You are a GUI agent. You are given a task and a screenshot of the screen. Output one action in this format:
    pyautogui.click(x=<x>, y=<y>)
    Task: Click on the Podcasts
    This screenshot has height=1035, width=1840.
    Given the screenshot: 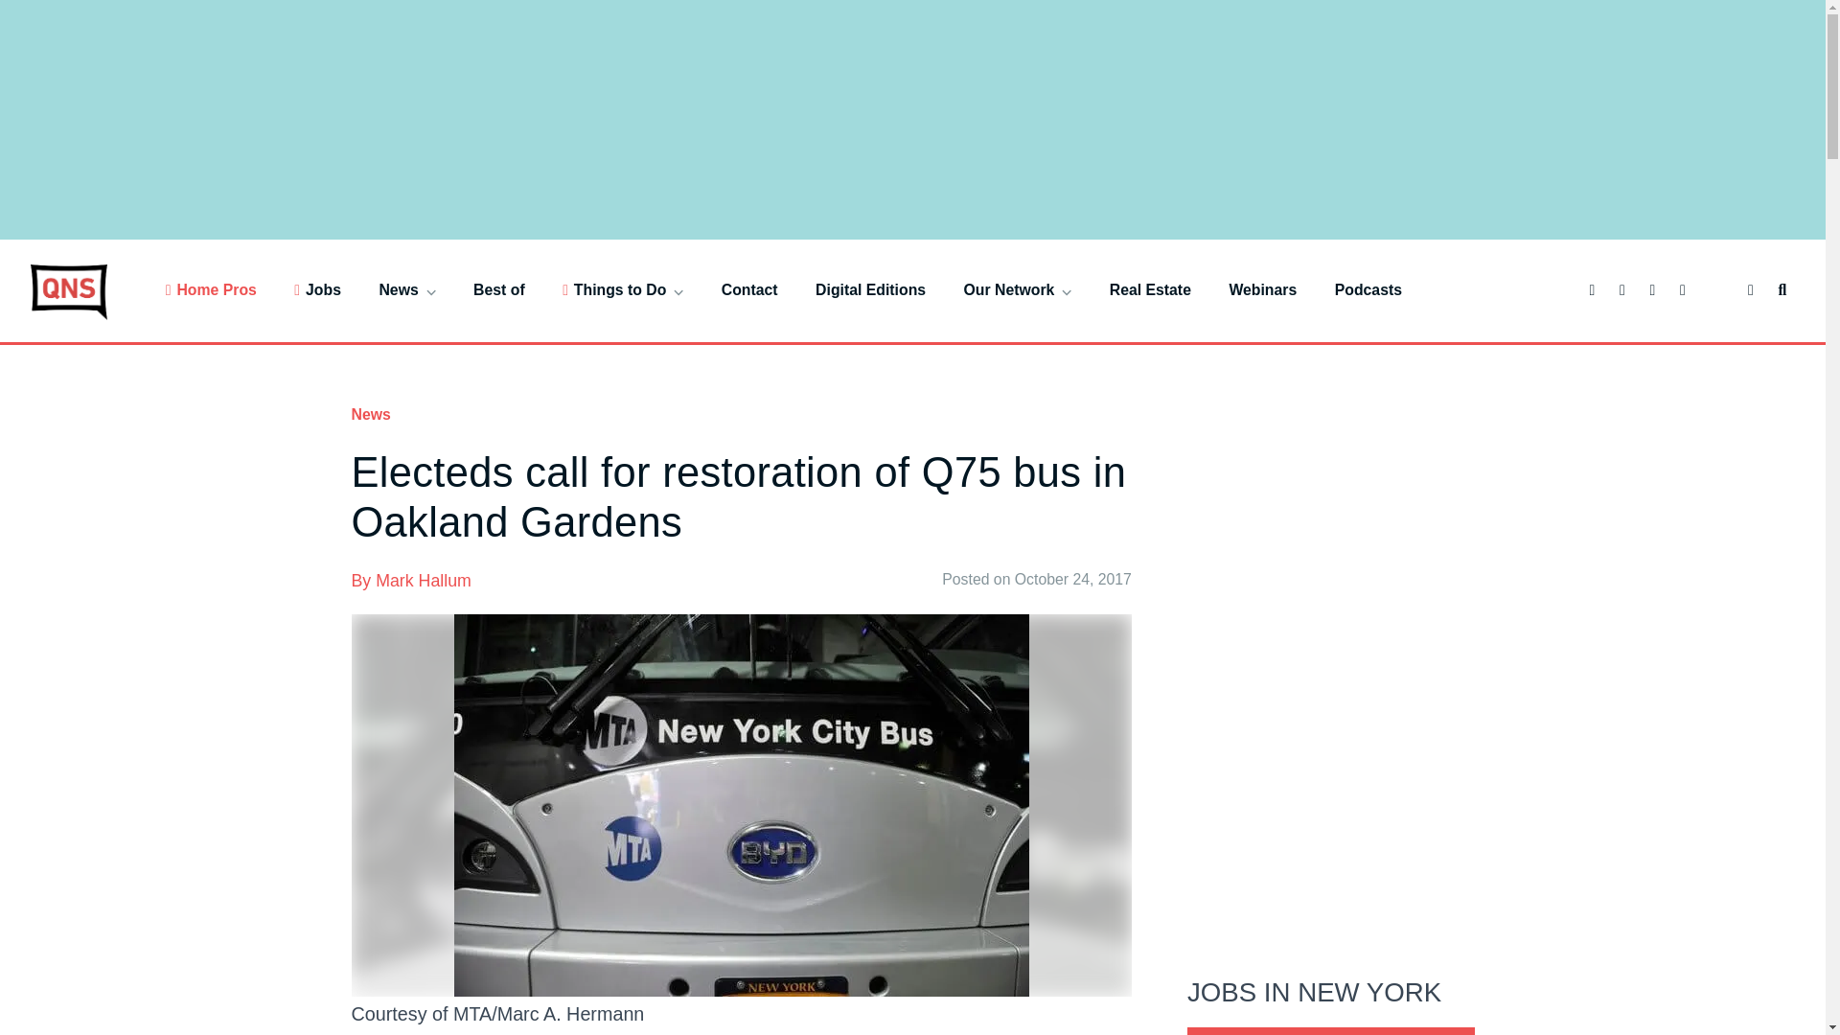 What is the action you would take?
    pyautogui.click(x=1368, y=289)
    